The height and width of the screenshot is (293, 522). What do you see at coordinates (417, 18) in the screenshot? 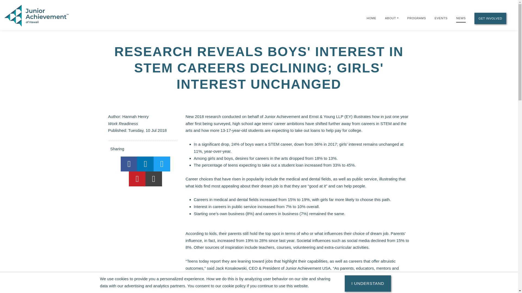
I see `Go to Programs page` at bounding box center [417, 18].